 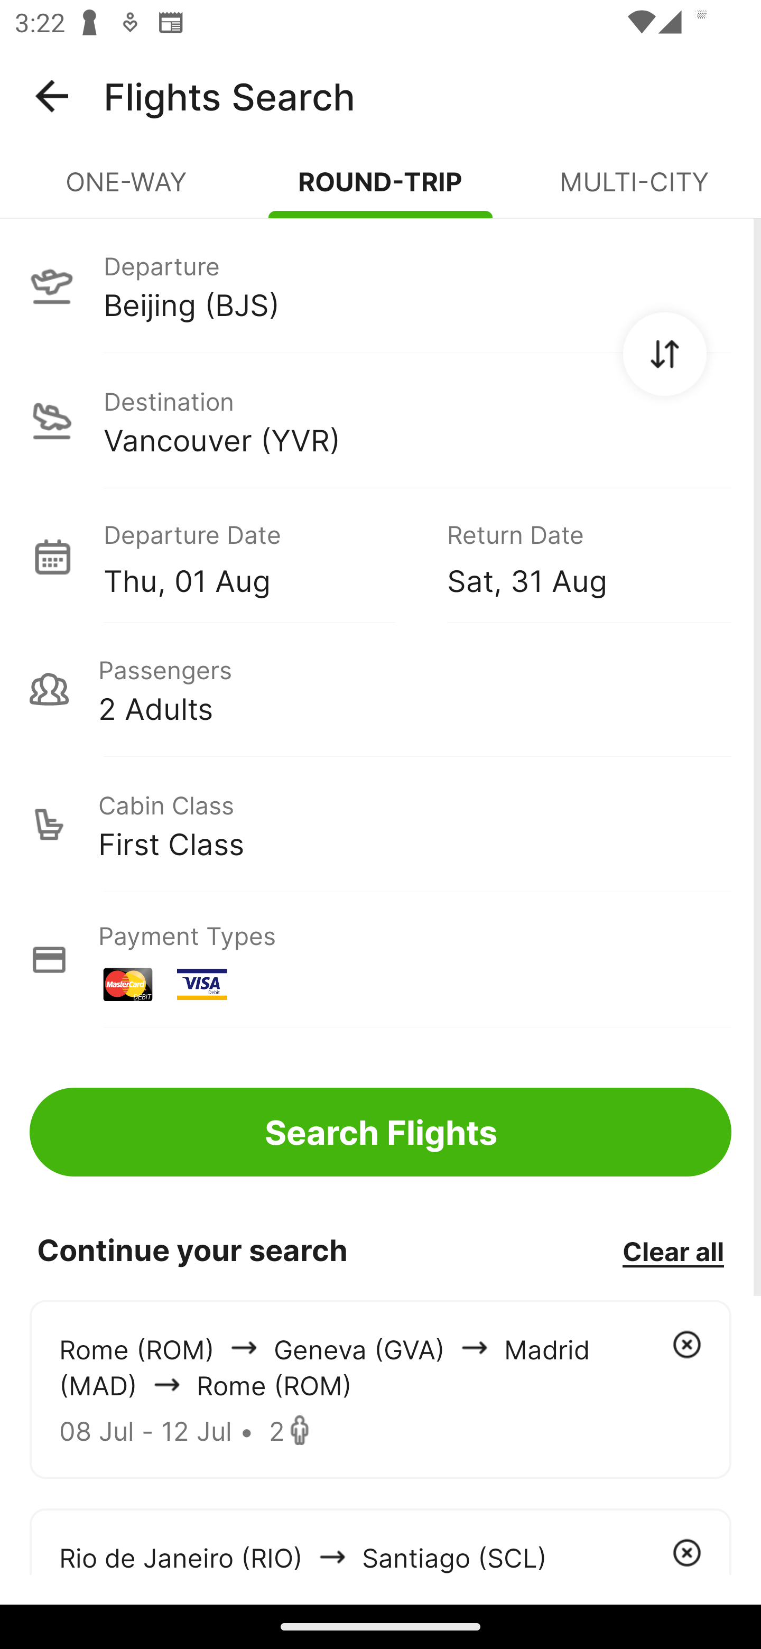 I want to click on Destination Vancouver (YVR), so click(x=380, y=421).